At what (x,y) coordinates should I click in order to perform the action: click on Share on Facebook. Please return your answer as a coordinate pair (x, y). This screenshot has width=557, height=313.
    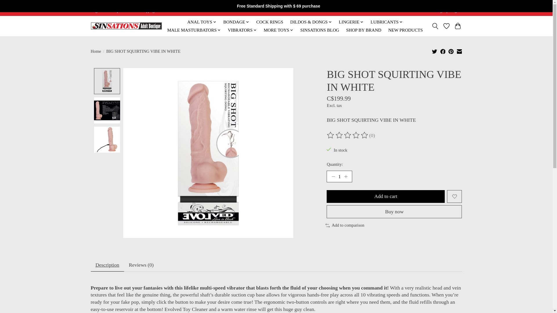
    Looking at the image, I should click on (443, 51).